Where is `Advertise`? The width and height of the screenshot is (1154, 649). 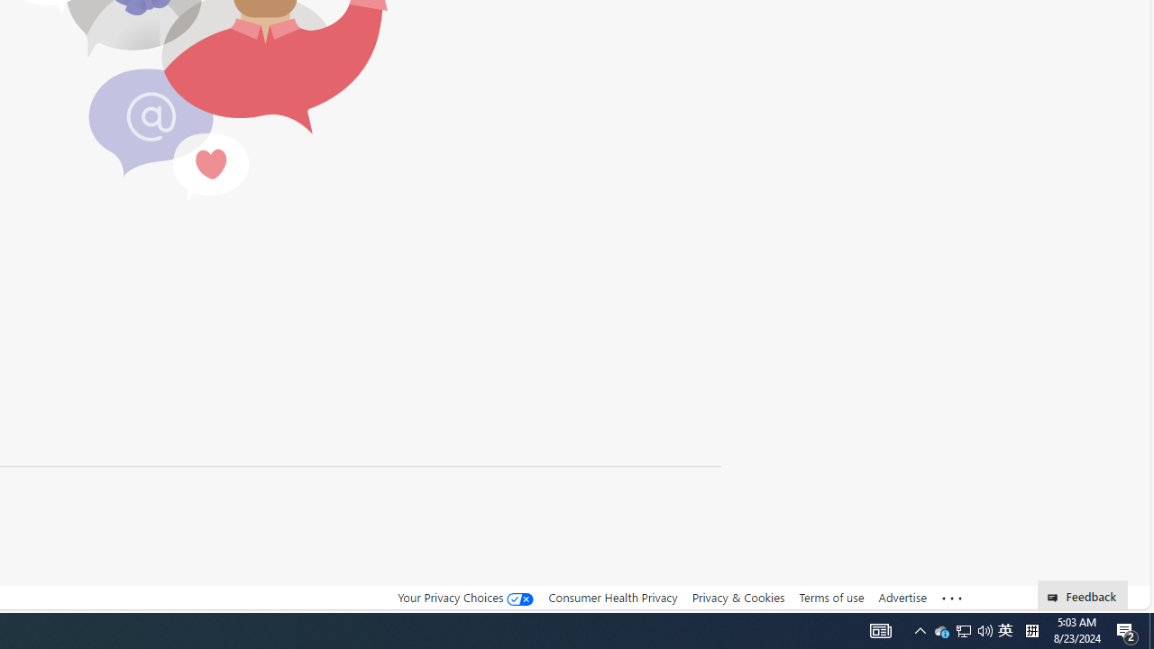 Advertise is located at coordinates (902, 597).